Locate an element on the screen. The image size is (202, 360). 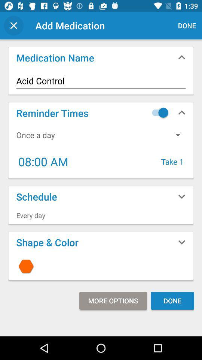
choose acid control item is located at coordinates (101, 81).